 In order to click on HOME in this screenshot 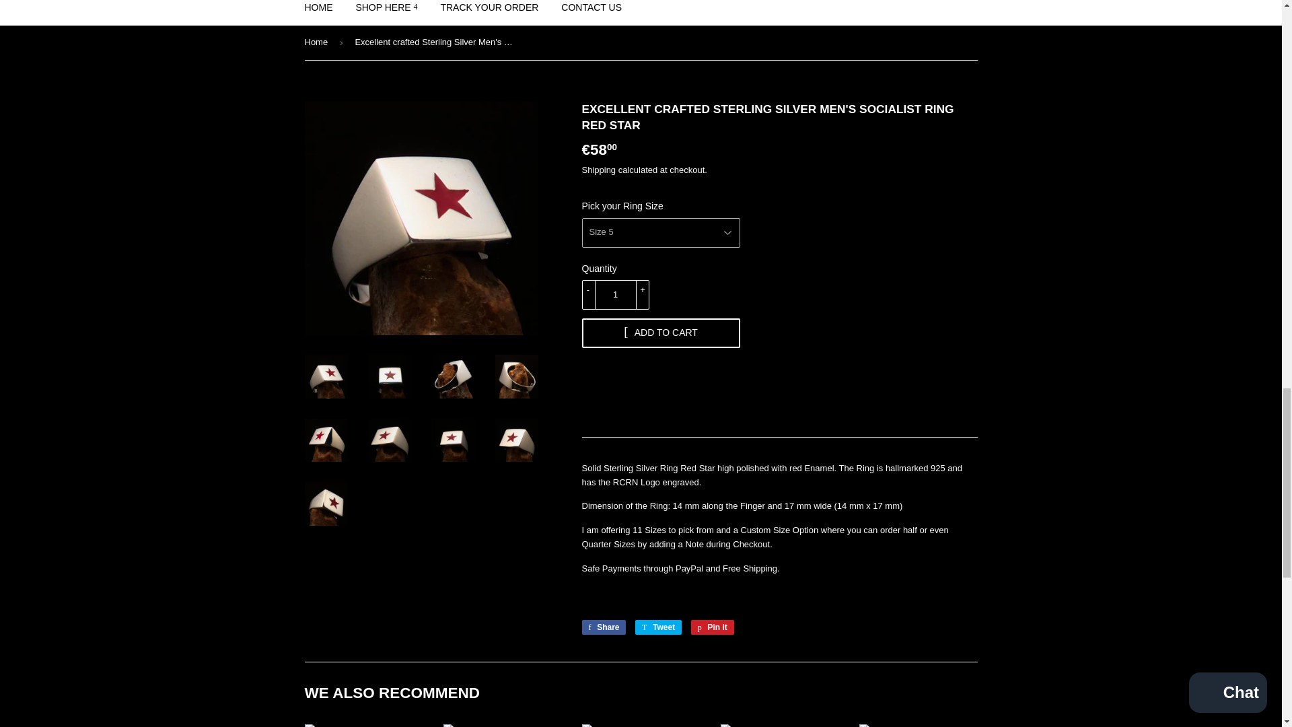, I will do `click(319, 12)`.